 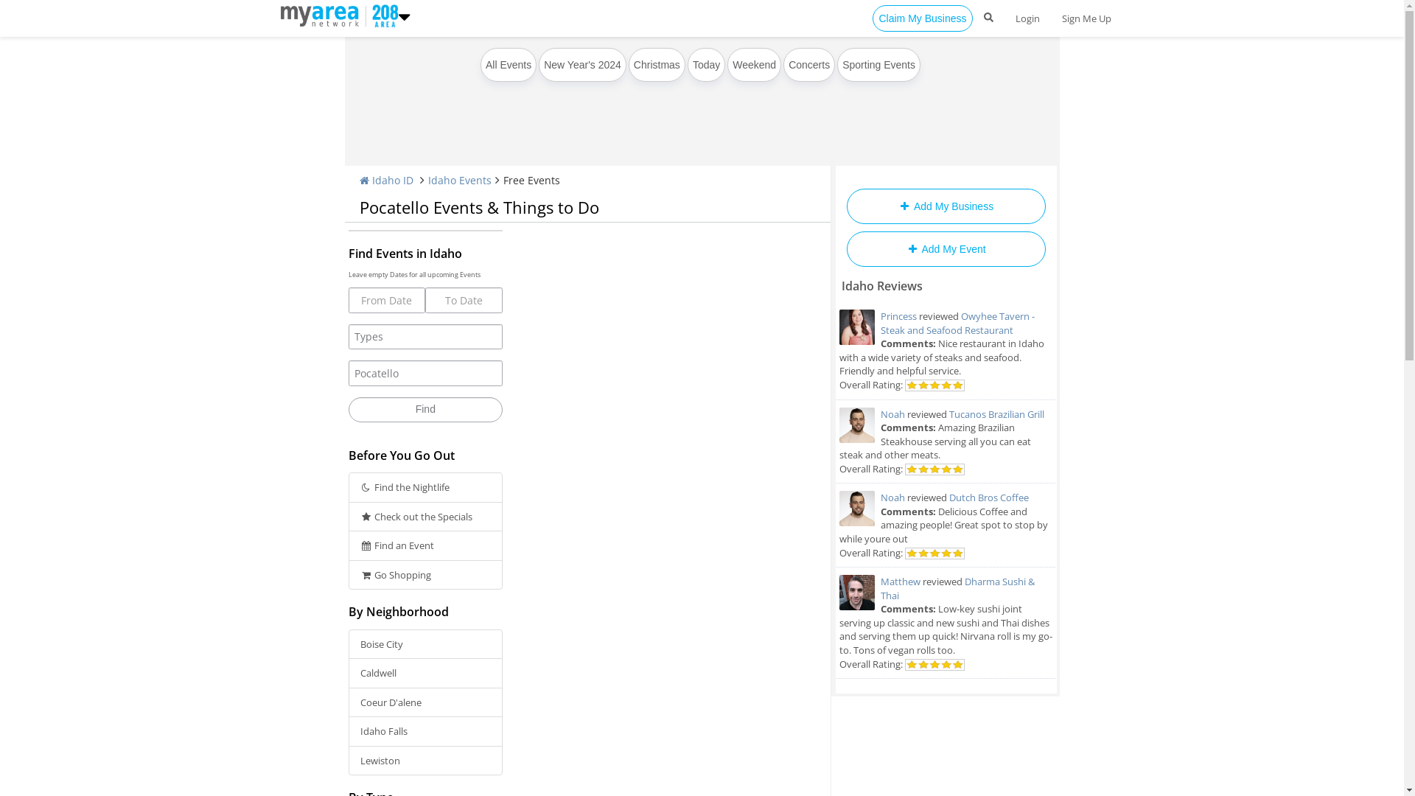 I want to click on Go Shopping, so click(x=425, y=575).